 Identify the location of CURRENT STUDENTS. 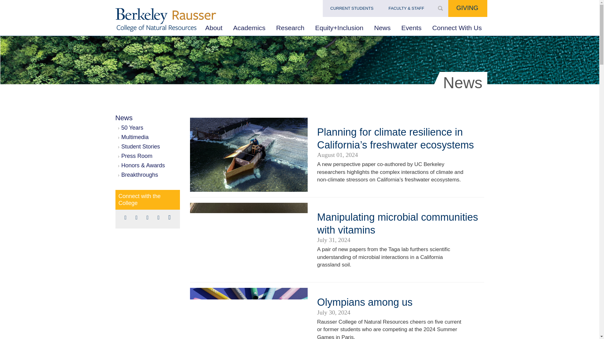
(352, 9).